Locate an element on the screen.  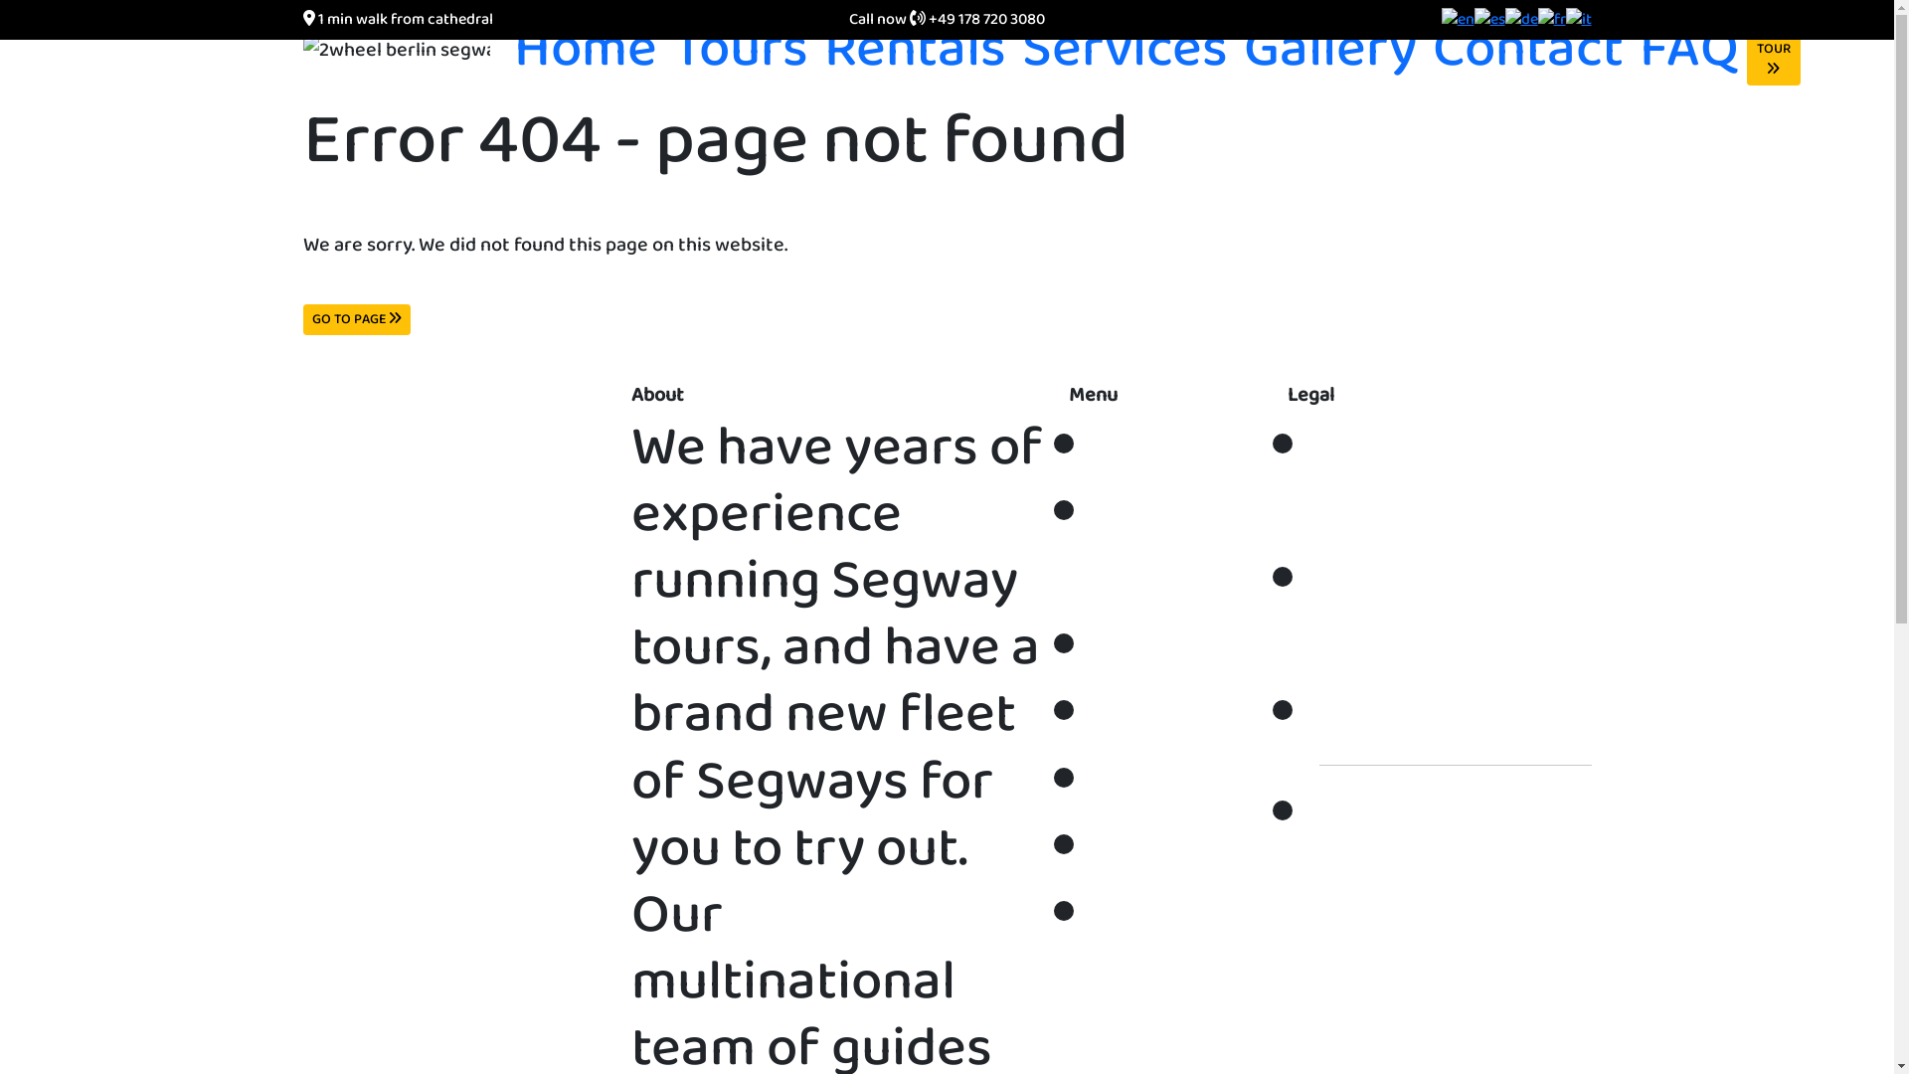
Gallery is located at coordinates (1329, 50).